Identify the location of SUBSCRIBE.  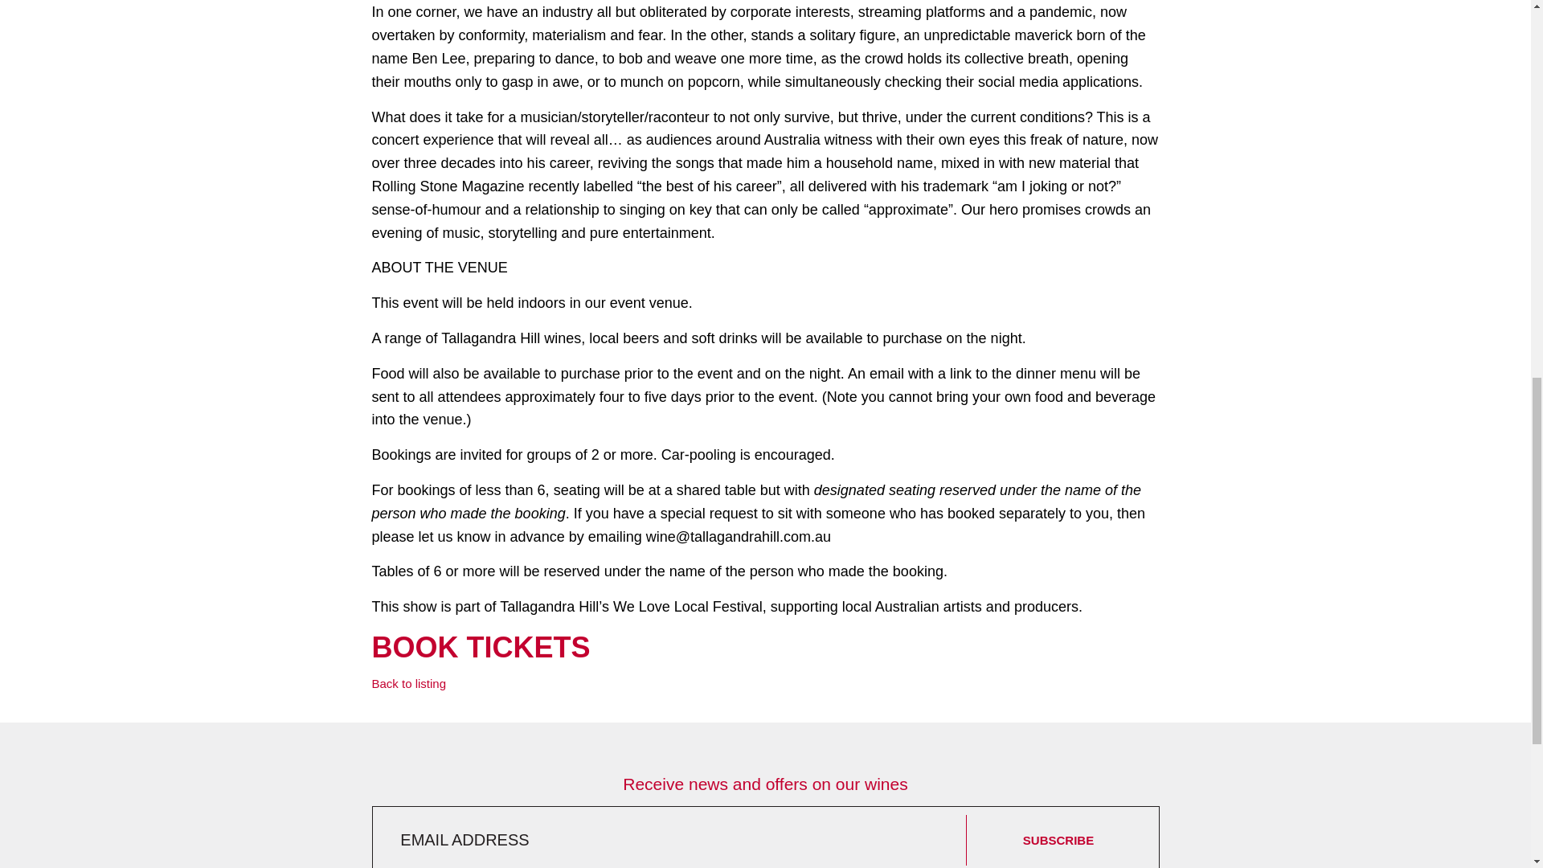
(1058, 840).